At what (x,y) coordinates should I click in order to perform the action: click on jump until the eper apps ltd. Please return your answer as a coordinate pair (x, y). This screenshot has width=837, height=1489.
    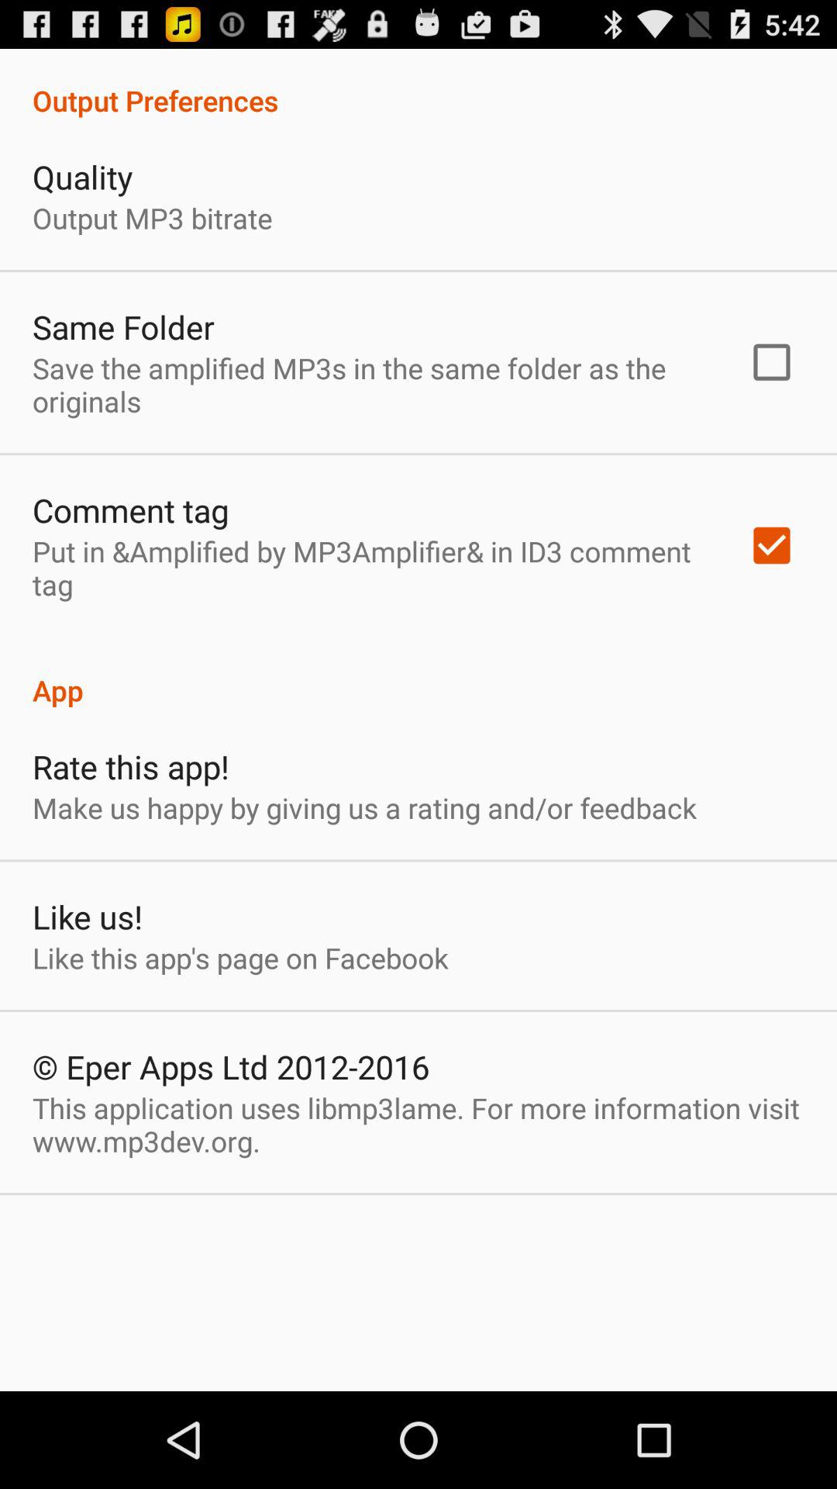
    Looking at the image, I should click on (231, 1066).